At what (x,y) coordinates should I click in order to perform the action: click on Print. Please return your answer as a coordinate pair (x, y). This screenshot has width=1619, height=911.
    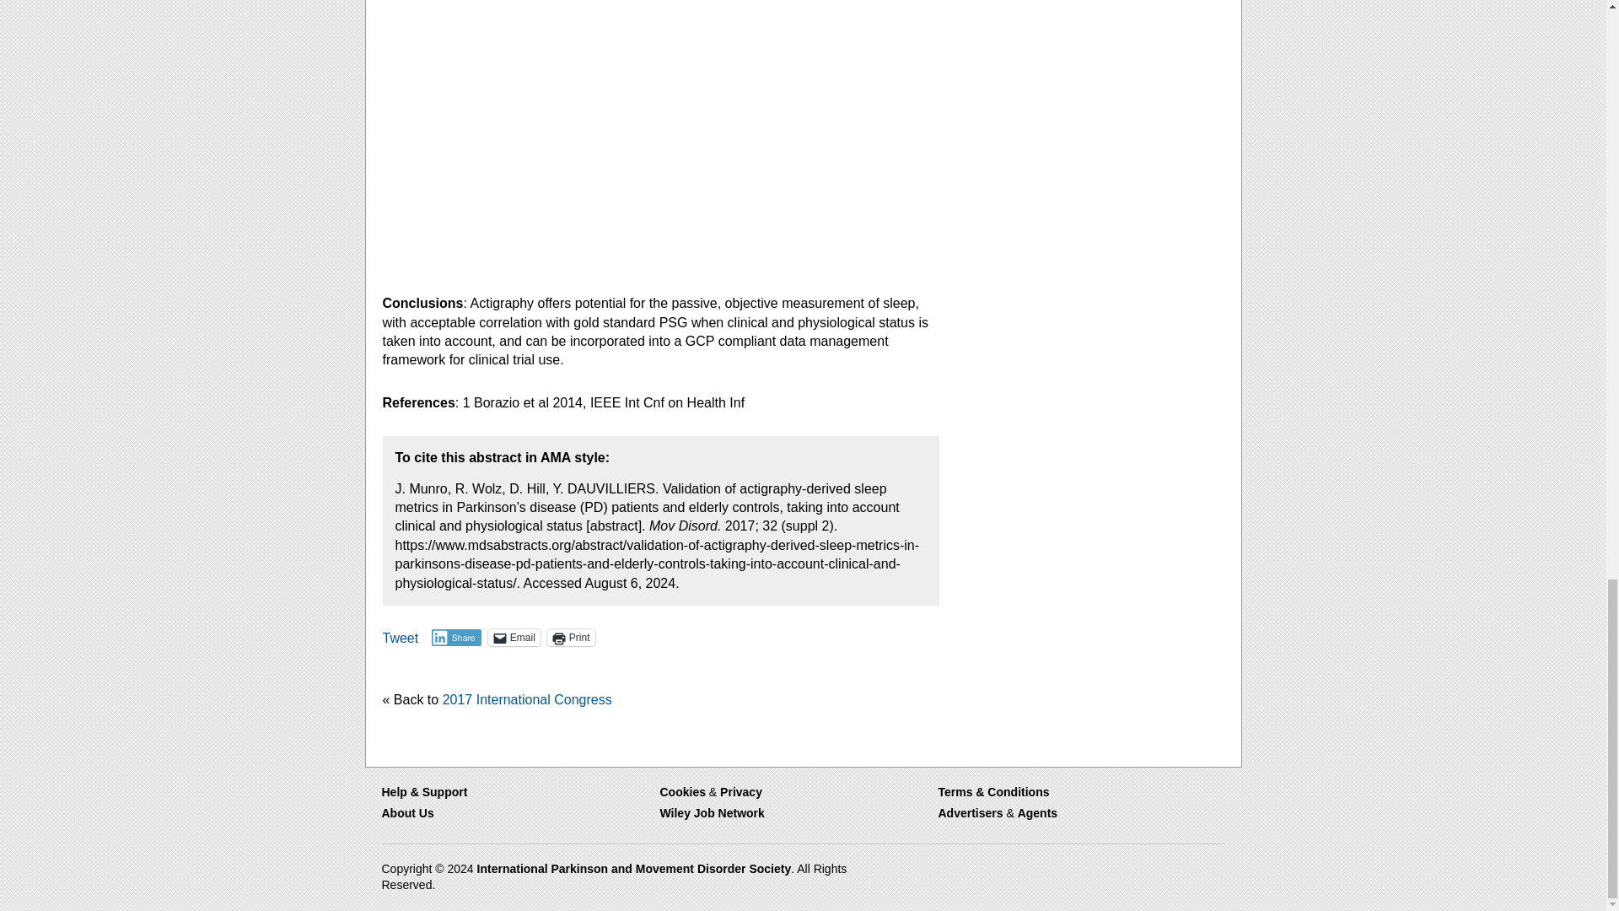
    Looking at the image, I should click on (571, 638).